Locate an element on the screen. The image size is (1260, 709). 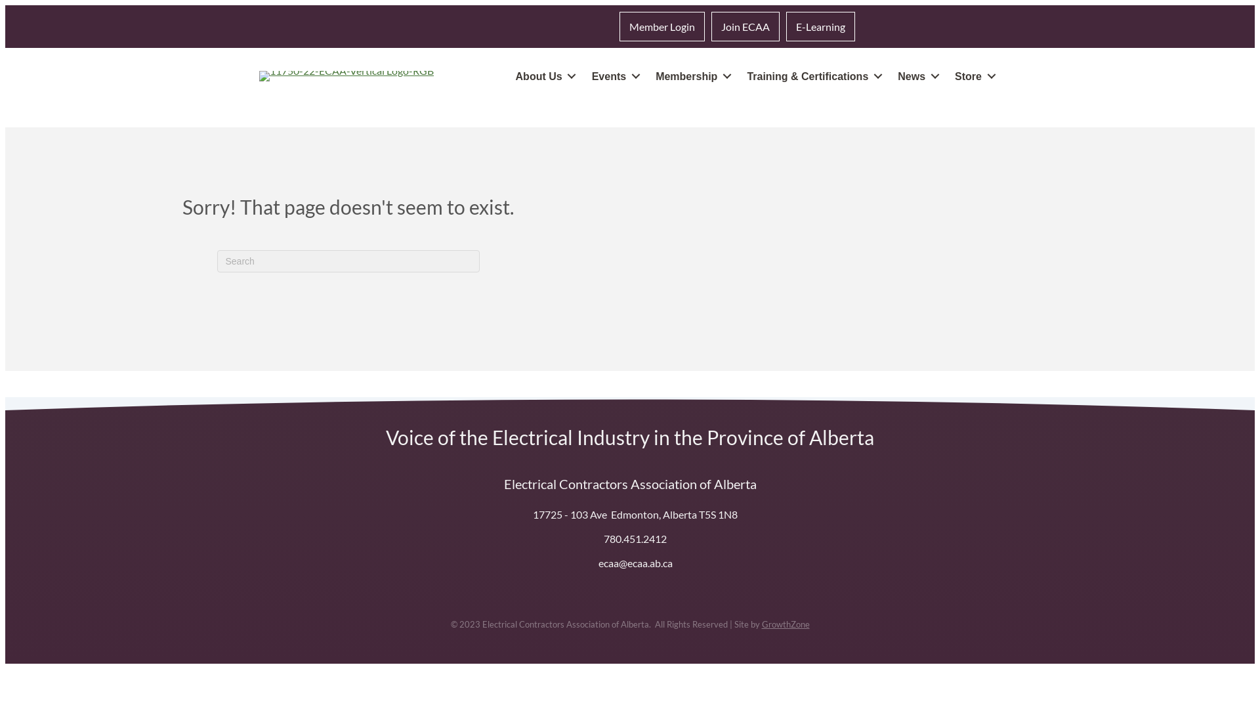
Events is located at coordinates (614, 76).